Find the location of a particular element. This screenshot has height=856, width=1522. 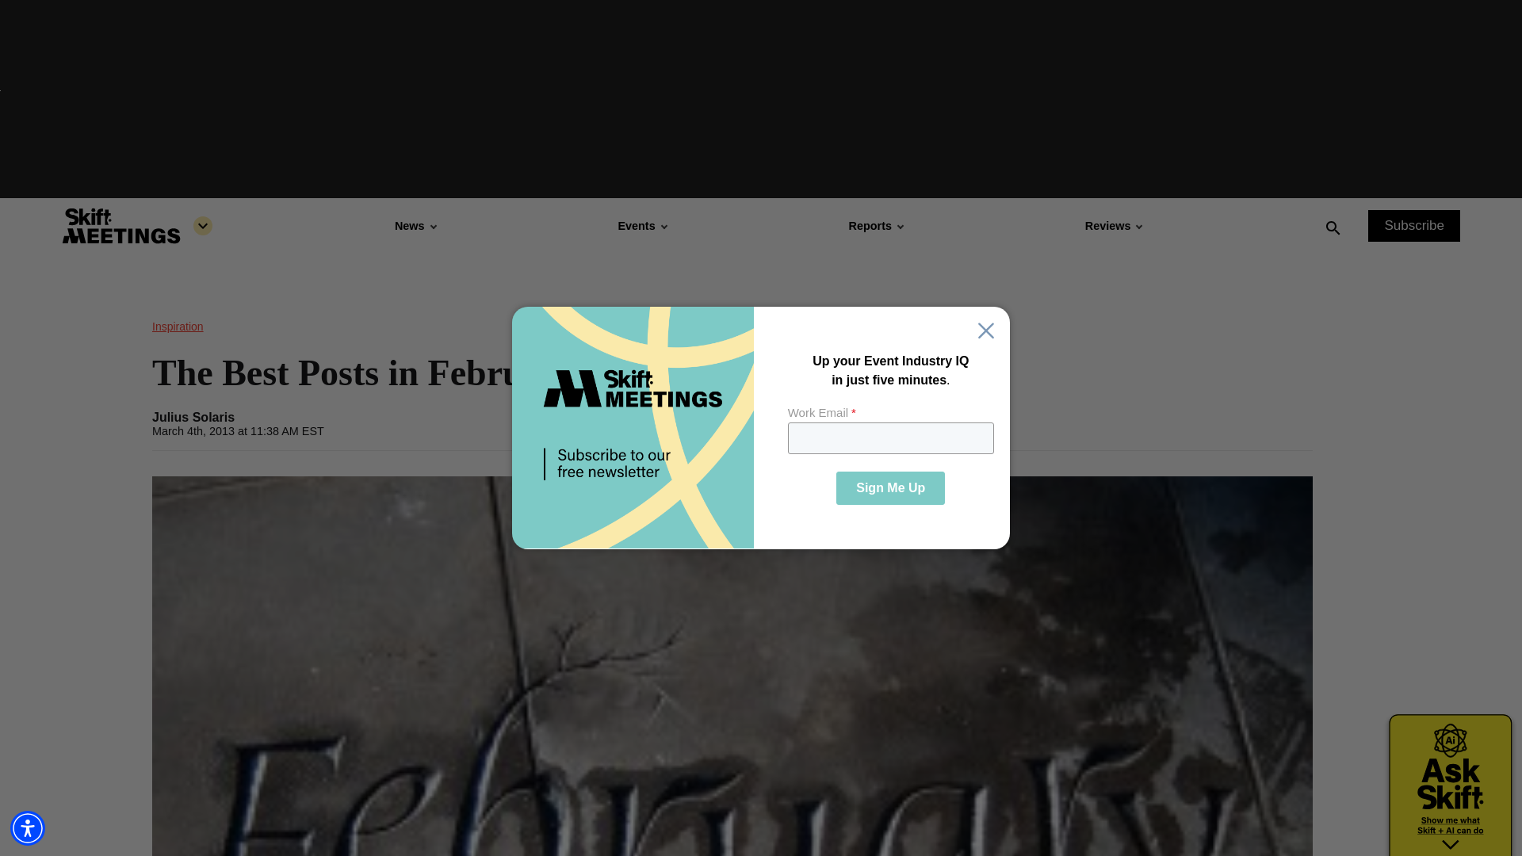

Accessibility Menu is located at coordinates (28, 827).